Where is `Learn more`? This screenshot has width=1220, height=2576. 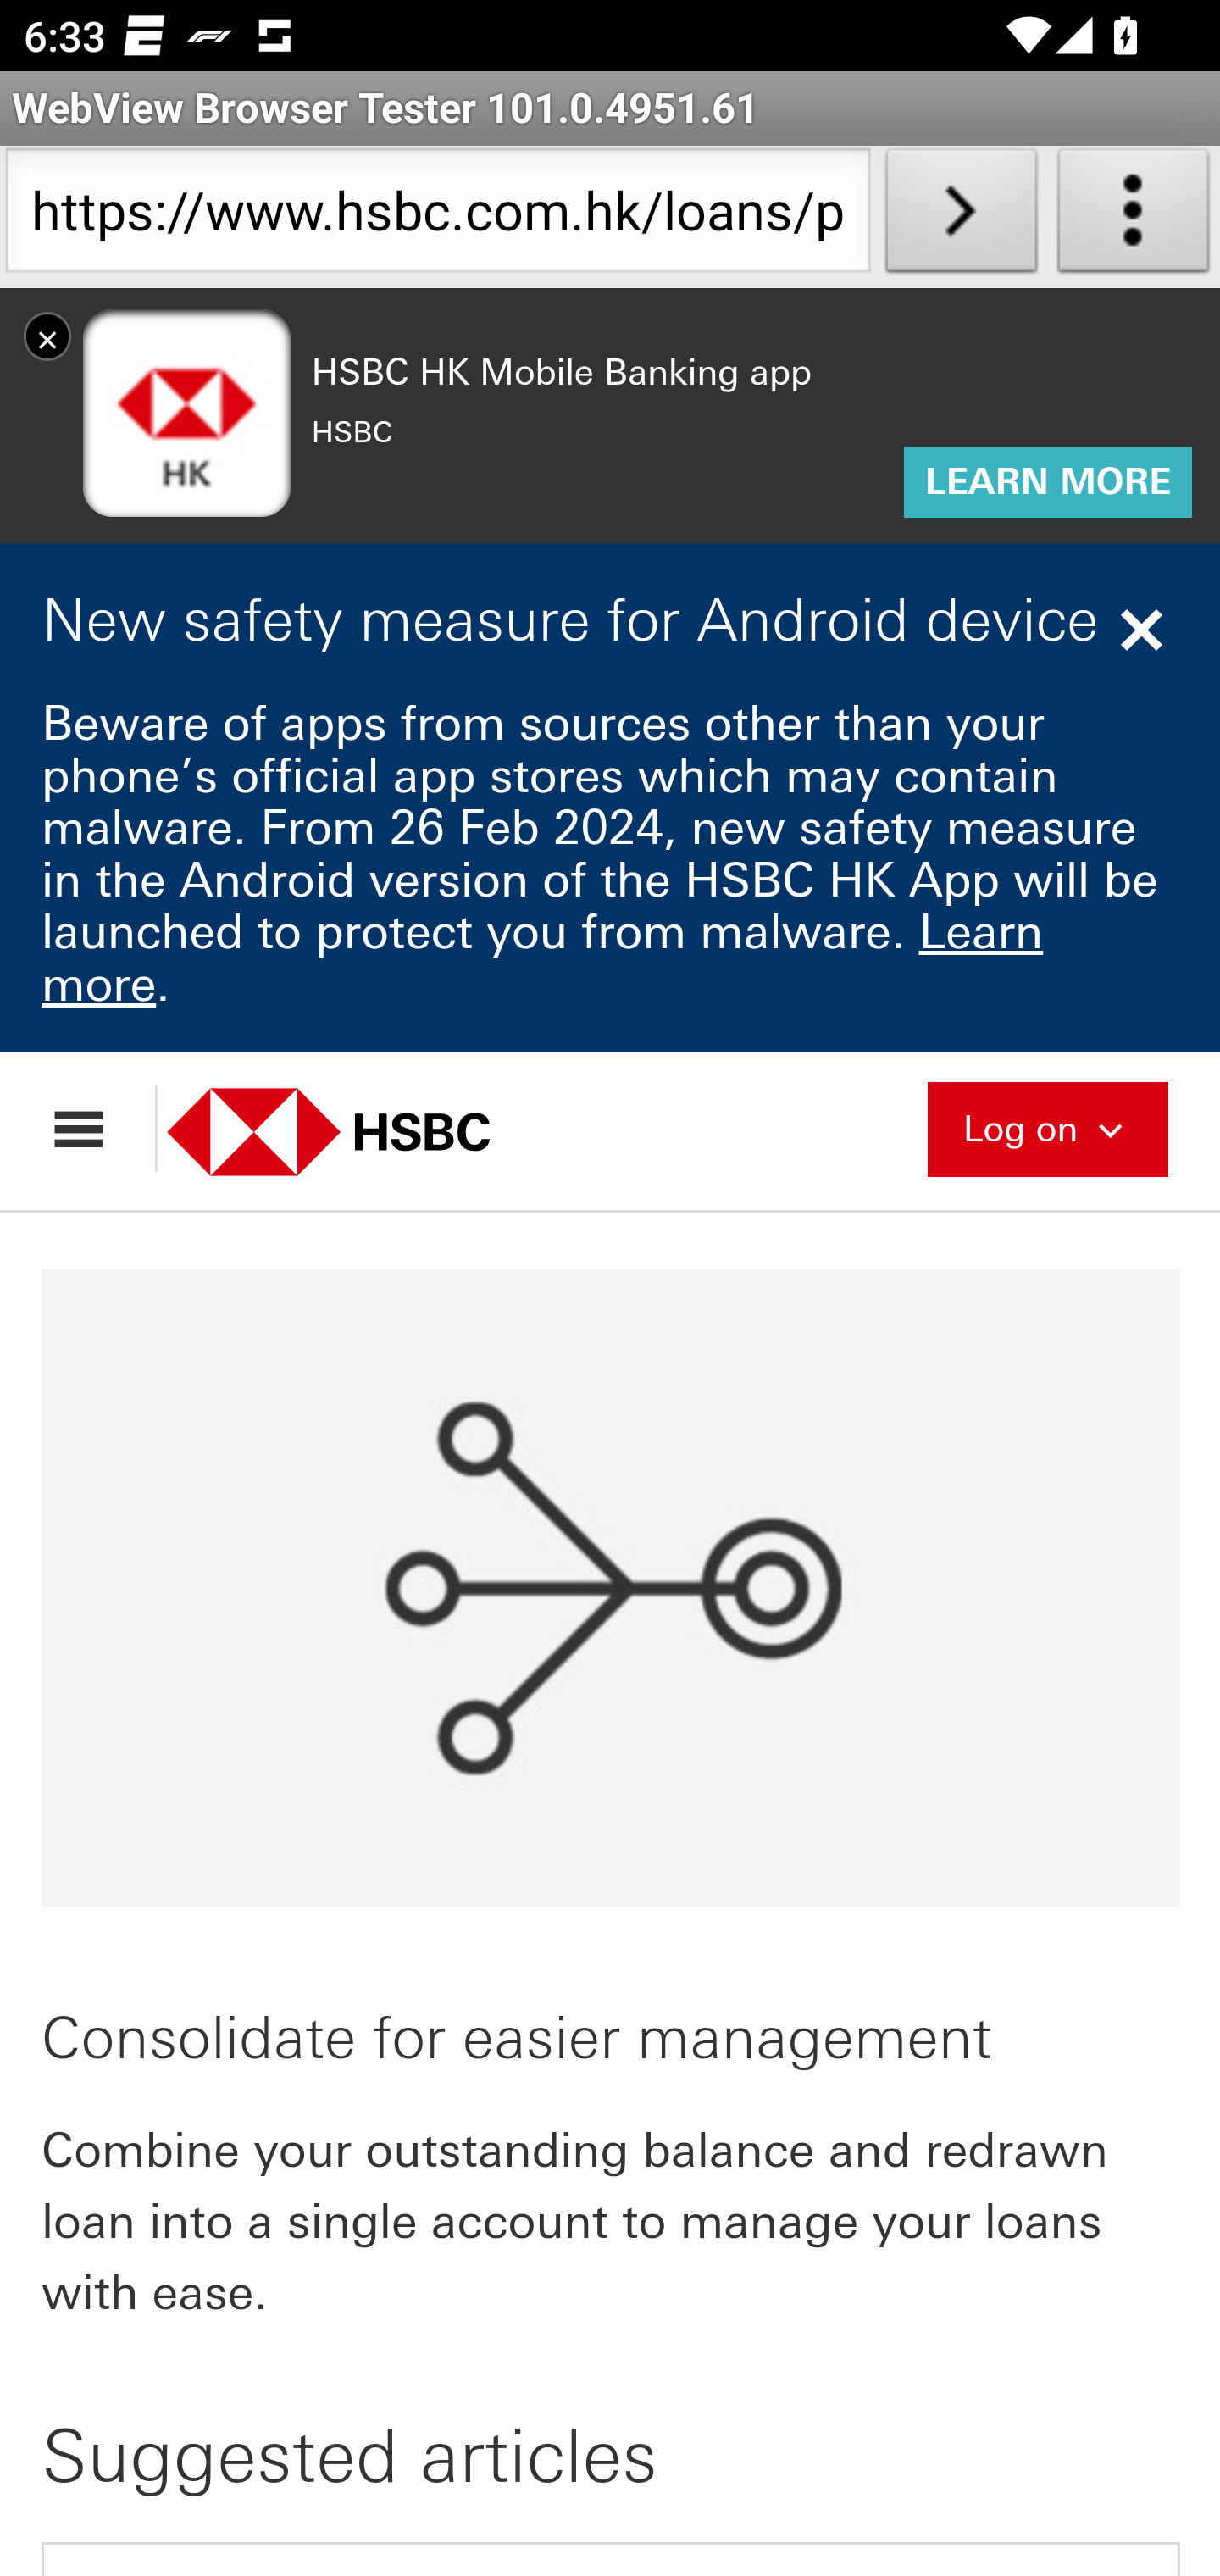 Learn more is located at coordinates (544, 961).